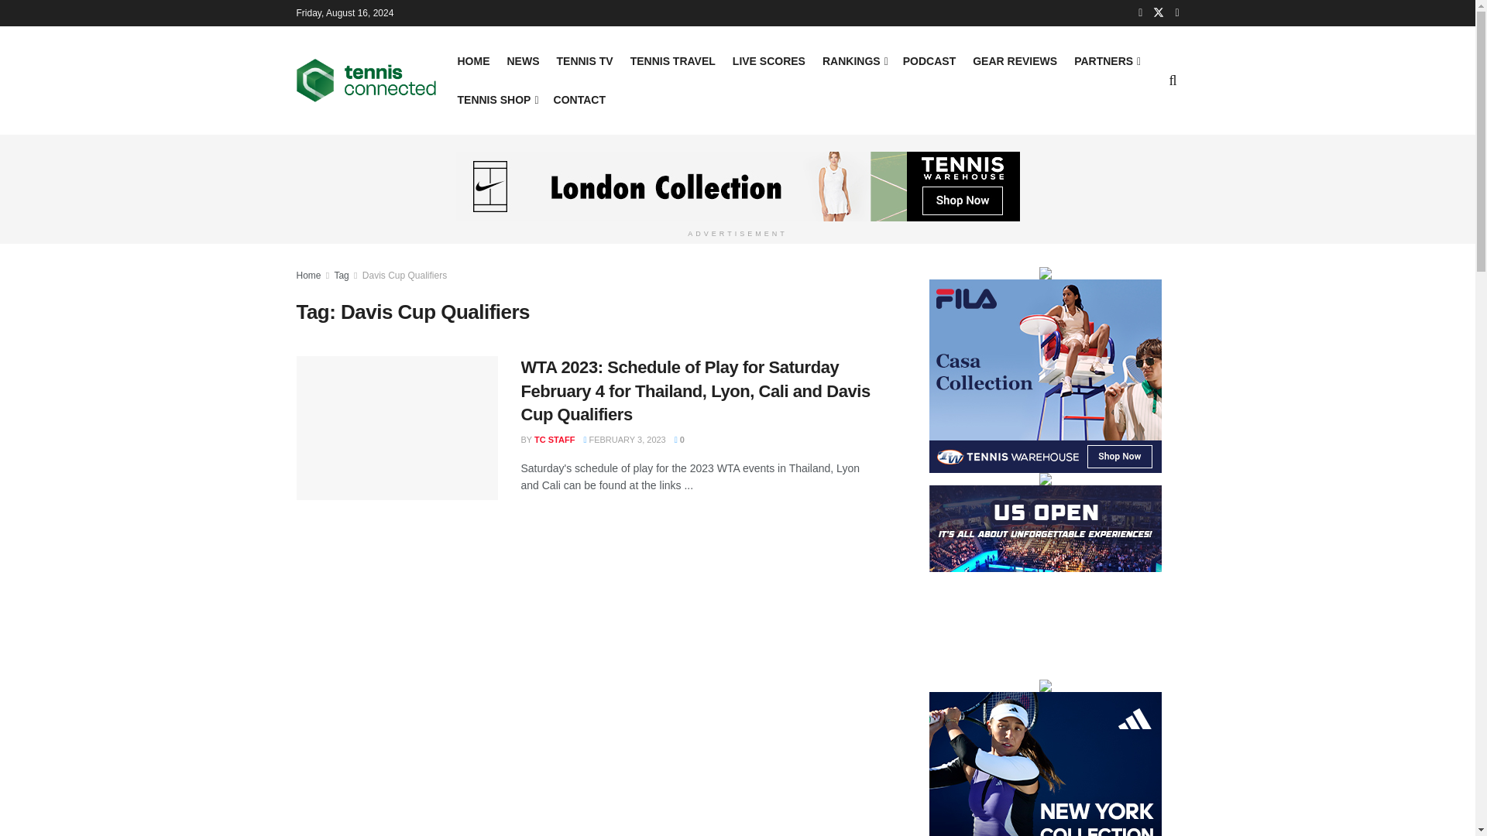 The height and width of the screenshot is (836, 1487). What do you see at coordinates (1015, 60) in the screenshot?
I see `GEAR REVIEWS` at bounding box center [1015, 60].